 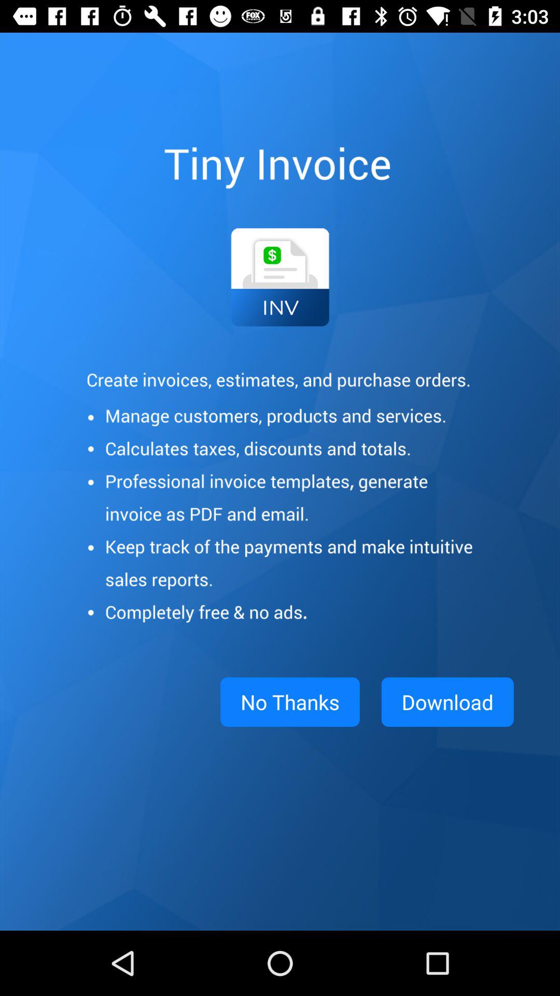 What do you see at coordinates (290, 702) in the screenshot?
I see `swipe to no thanks icon` at bounding box center [290, 702].